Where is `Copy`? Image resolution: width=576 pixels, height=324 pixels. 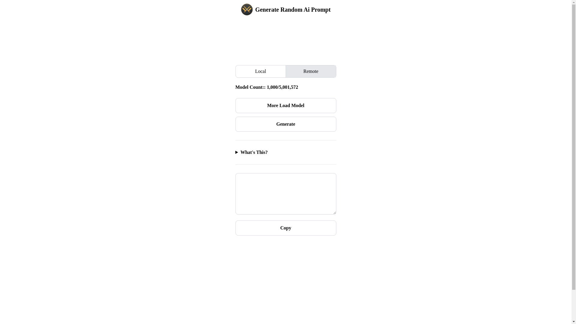 Copy is located at coordinates (286, 228).